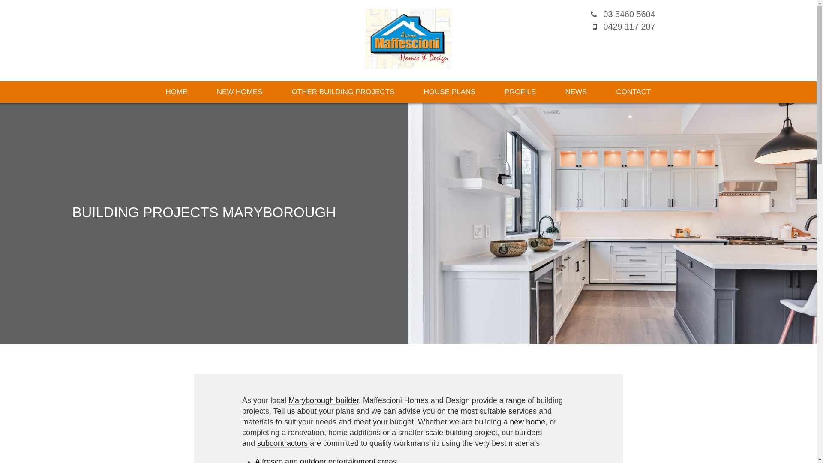  Describe the element at coordinates (527, 422) in the screenshot. I see `new home` at that location.